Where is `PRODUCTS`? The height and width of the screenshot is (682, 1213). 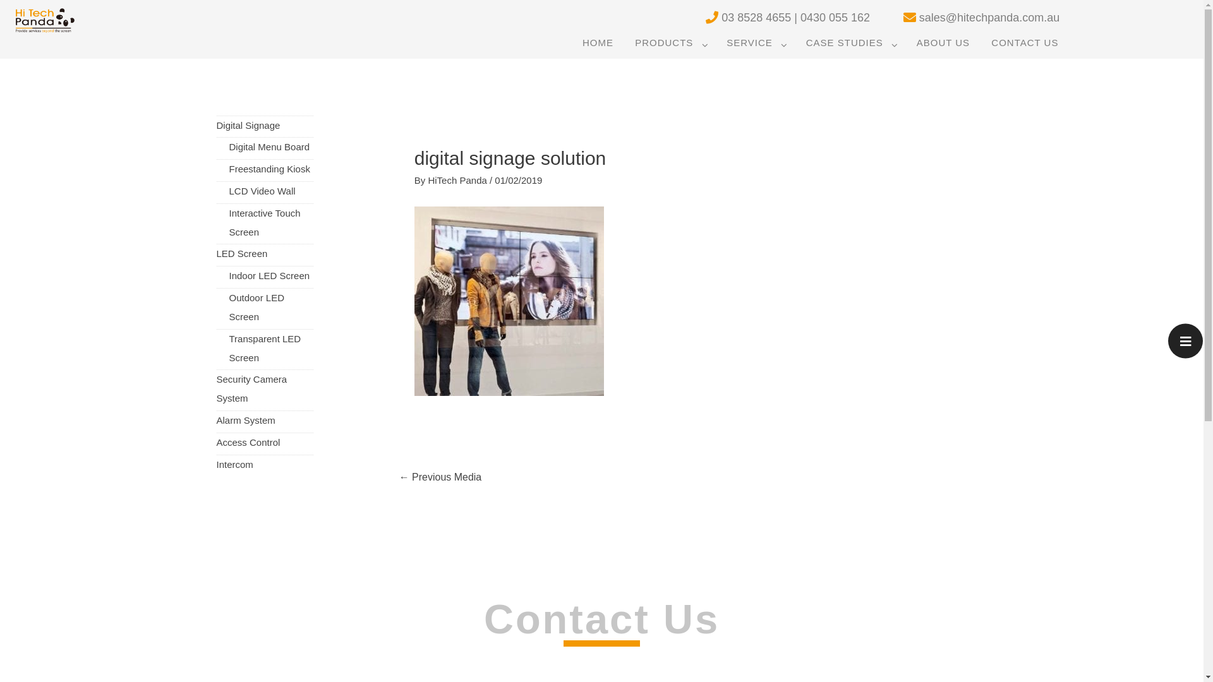
PRODUCTS is located at coordinates (670, 43).